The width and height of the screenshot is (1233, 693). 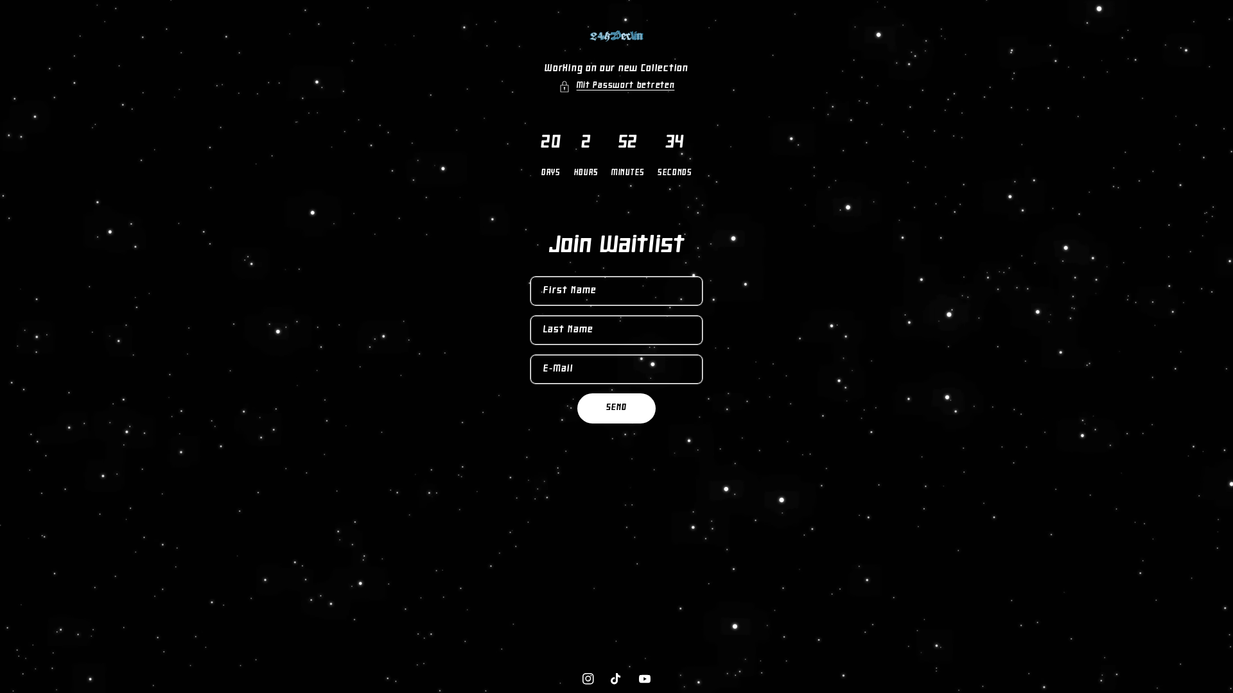 What do you see at coordinates (616, 408) in the screenshot?
I see `SEND` at bounding box center [616, 408].